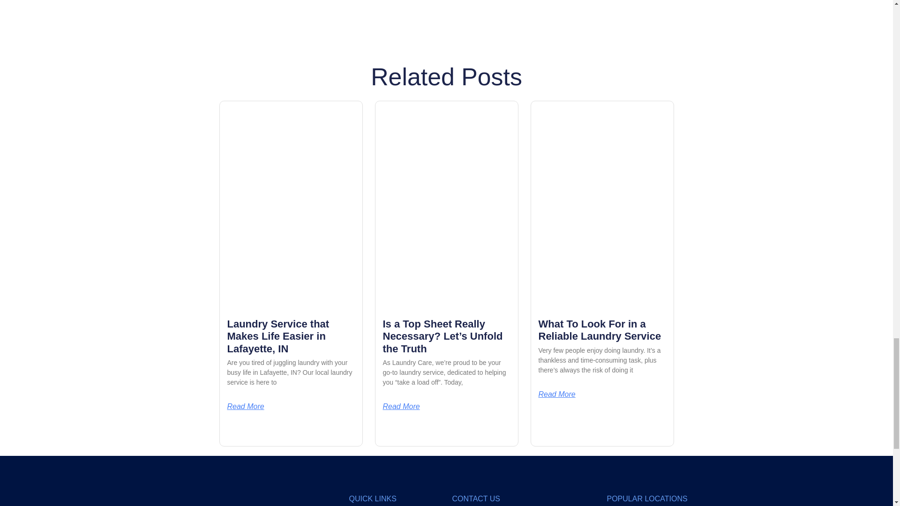 The image size is (900, 506). What do you see at coordinates (599, 330) in the screenshot?
I see `What To Look For in a Reliable Laundry Service` at bounding box center [599, 330].